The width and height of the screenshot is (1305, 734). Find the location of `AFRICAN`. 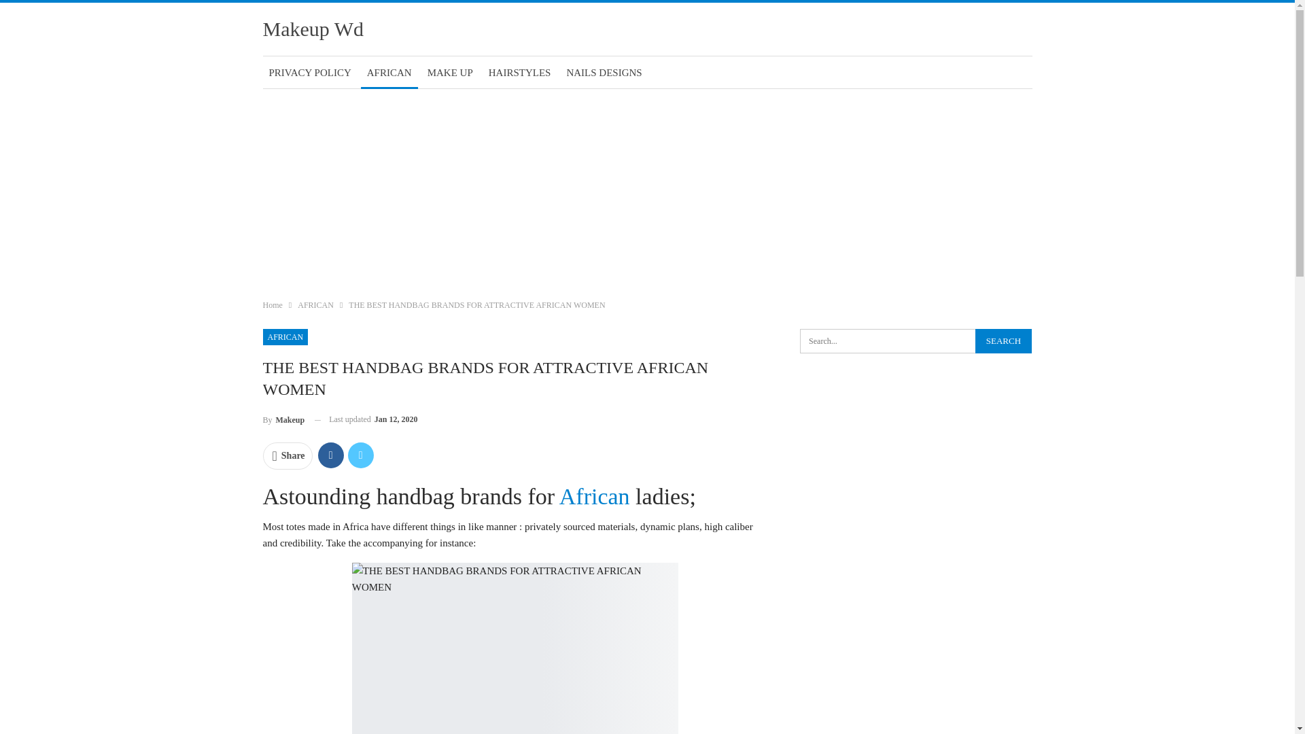

AFRICAN is located at coordinates (389, 72).